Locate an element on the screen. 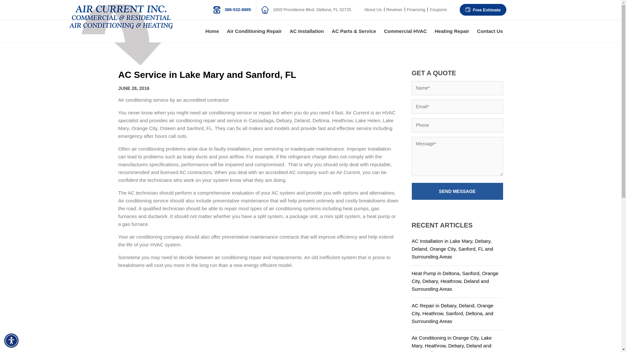  About Us is located at coordinates (372, 9).